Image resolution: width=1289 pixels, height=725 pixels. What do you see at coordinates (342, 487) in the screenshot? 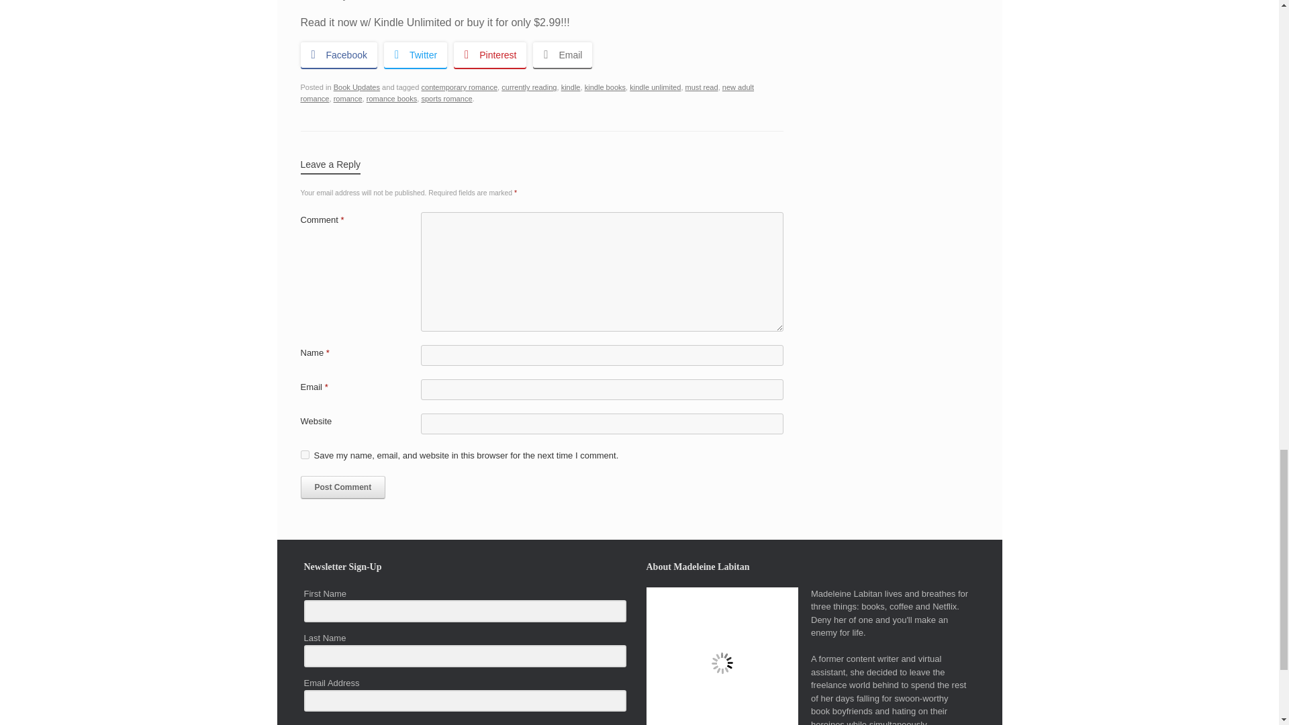
I see `Post Comment` at bounding box center [342, 487].